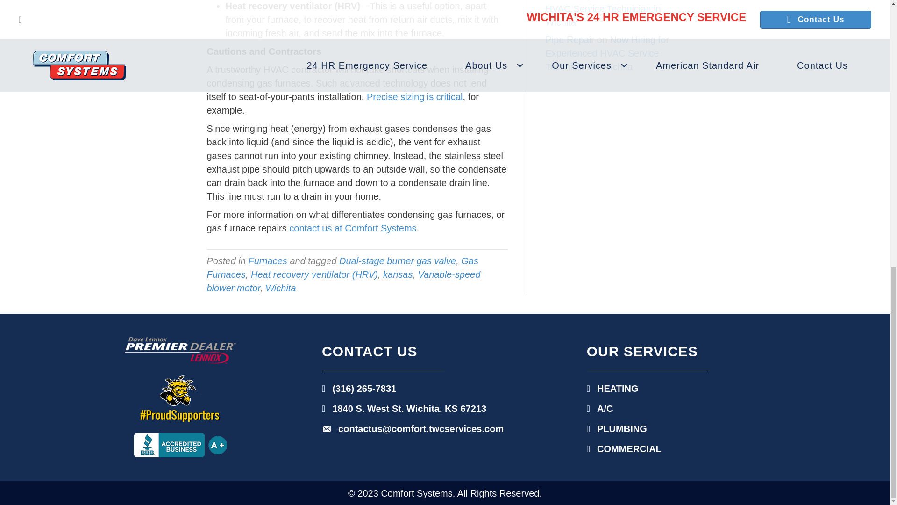  Describe the element at coordinates (180, 350) in the screenshot. I see `lennox-dealer` at that location.